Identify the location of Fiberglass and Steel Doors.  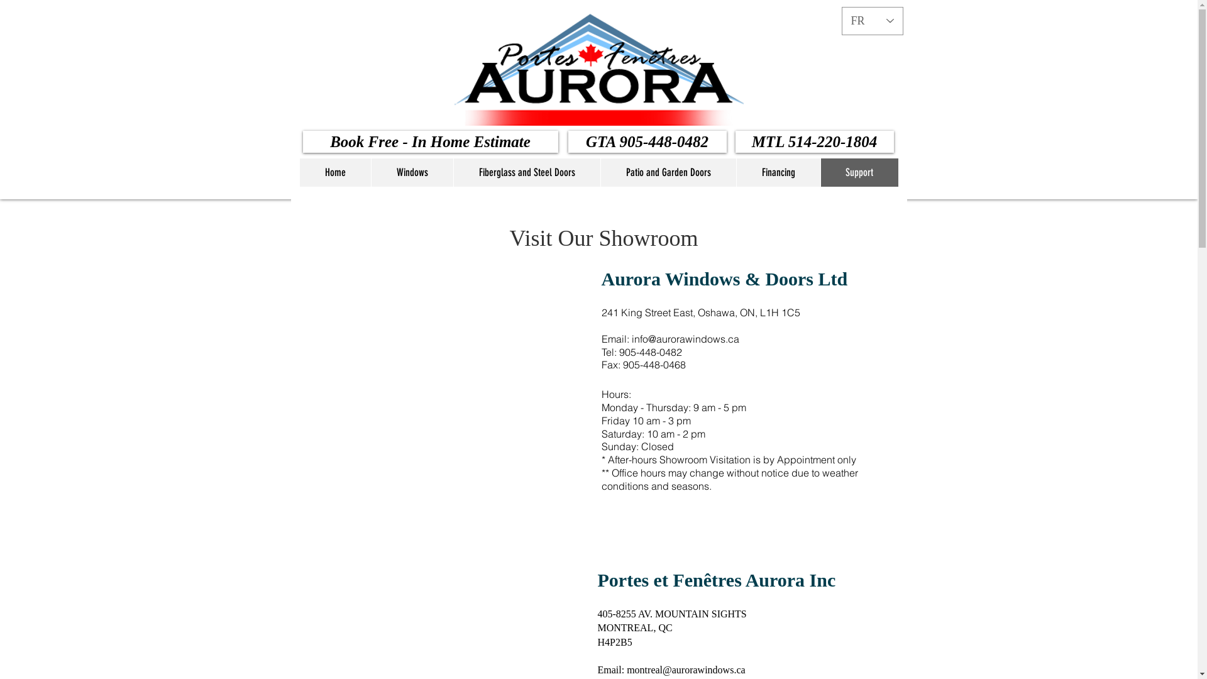
(526, 172).